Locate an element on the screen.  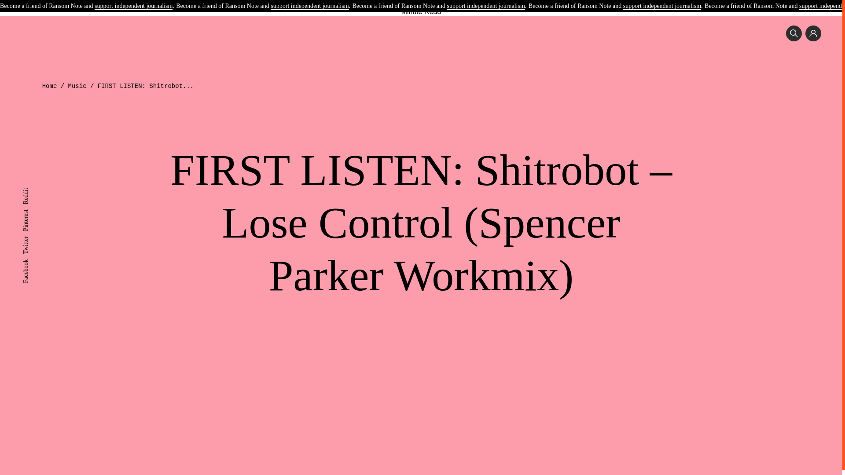
Music is located at coordinates (77, 86).